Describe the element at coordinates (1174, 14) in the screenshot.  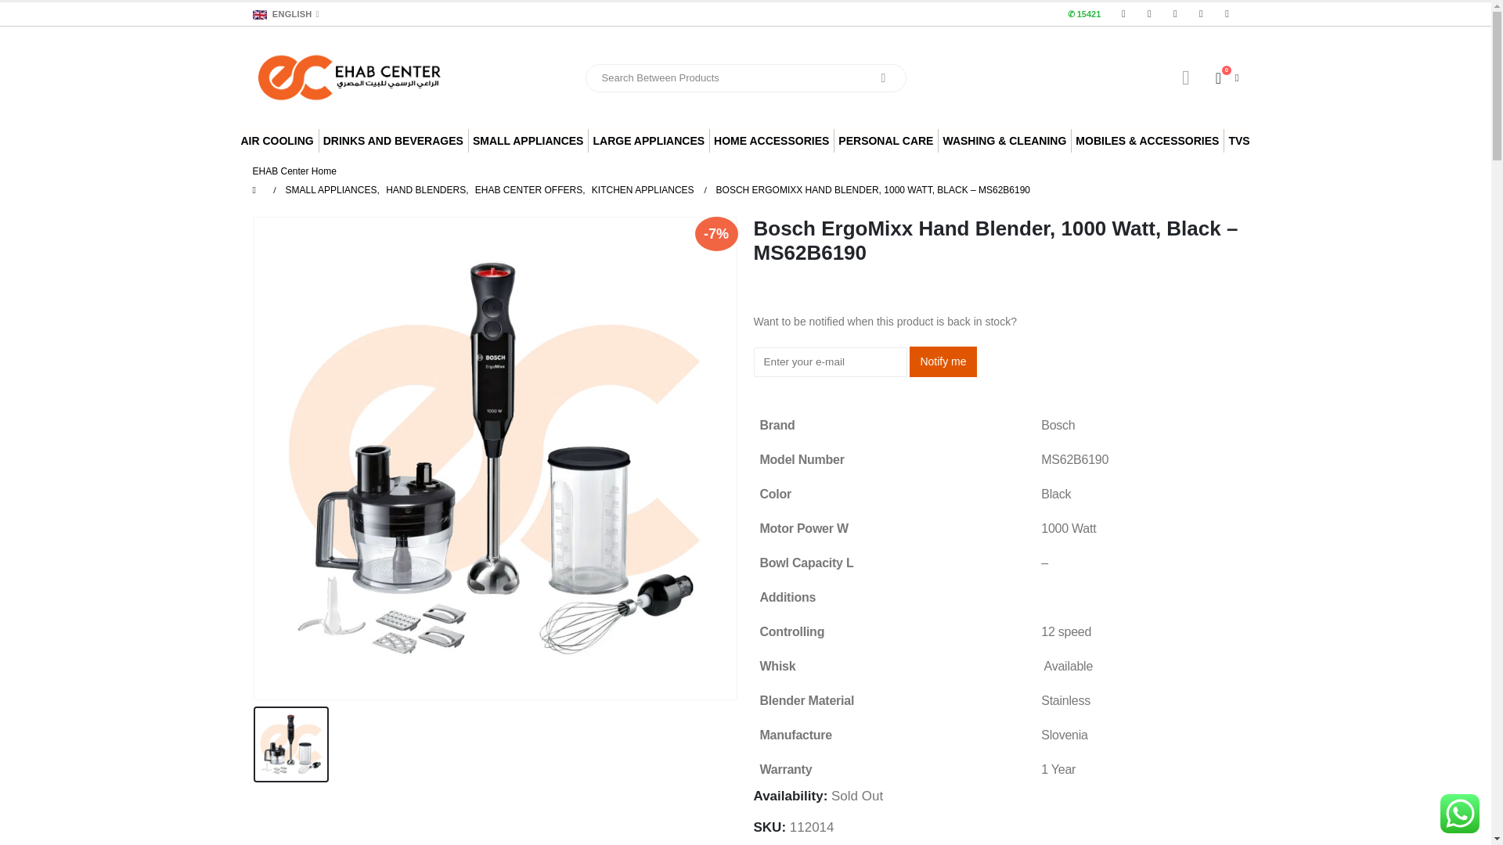
I see `Instagram` at that location.